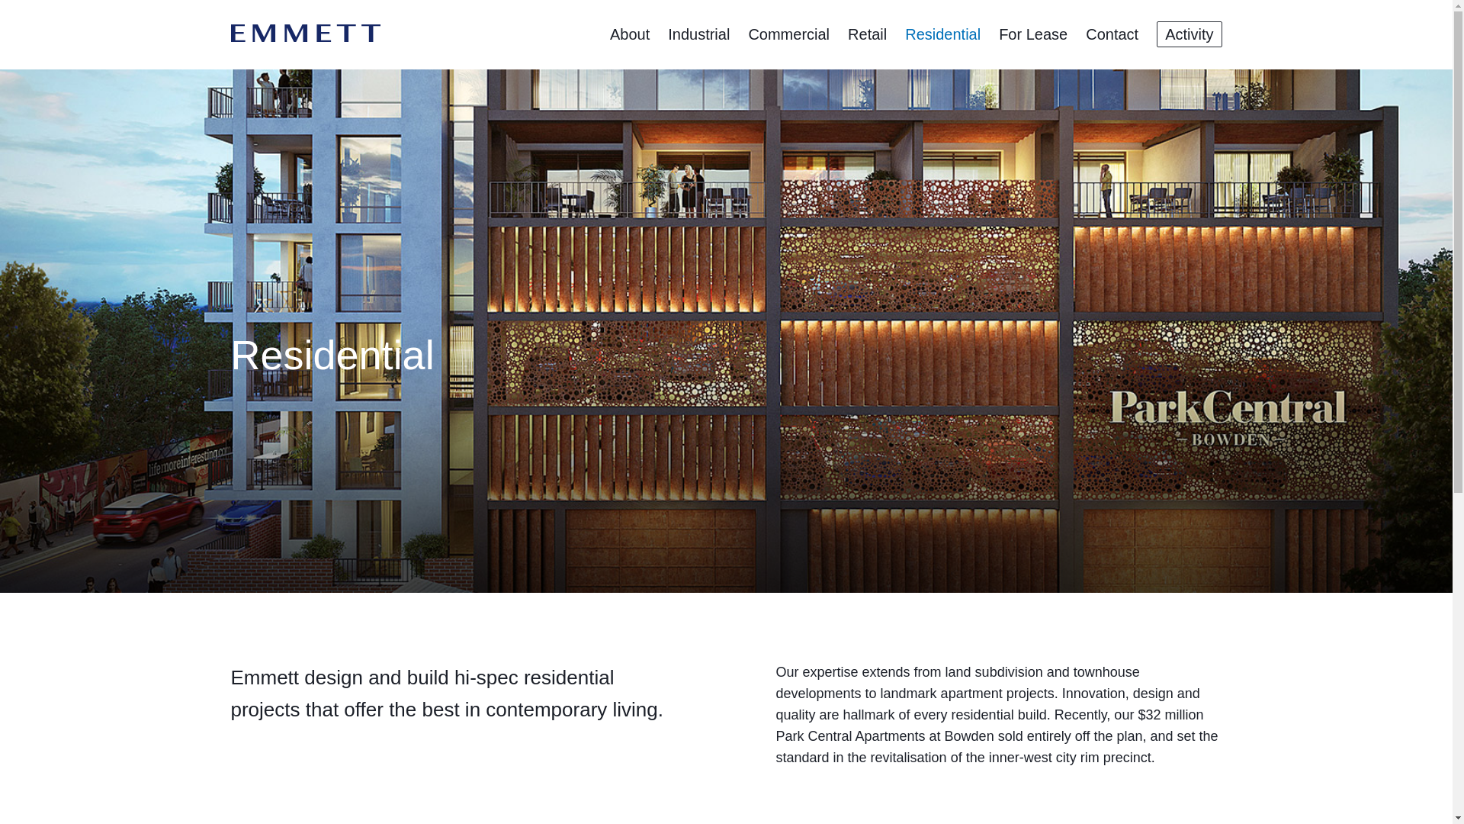 Image resolution: width=1464 pixels, height=824 pixels. What do you see at coordinates (1112, 34) in the screenshot?
I see `Contact` at bounding box center [1112, 34].